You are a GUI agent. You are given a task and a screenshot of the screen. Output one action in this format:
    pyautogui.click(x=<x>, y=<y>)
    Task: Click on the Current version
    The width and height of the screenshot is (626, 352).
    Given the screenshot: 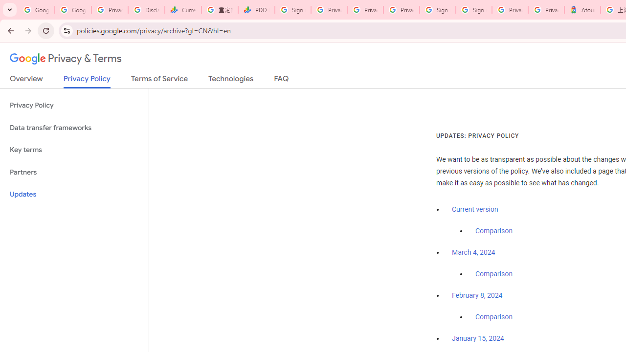 What is the action you would take?
    pyautogui.click(x=475, y=209)
    